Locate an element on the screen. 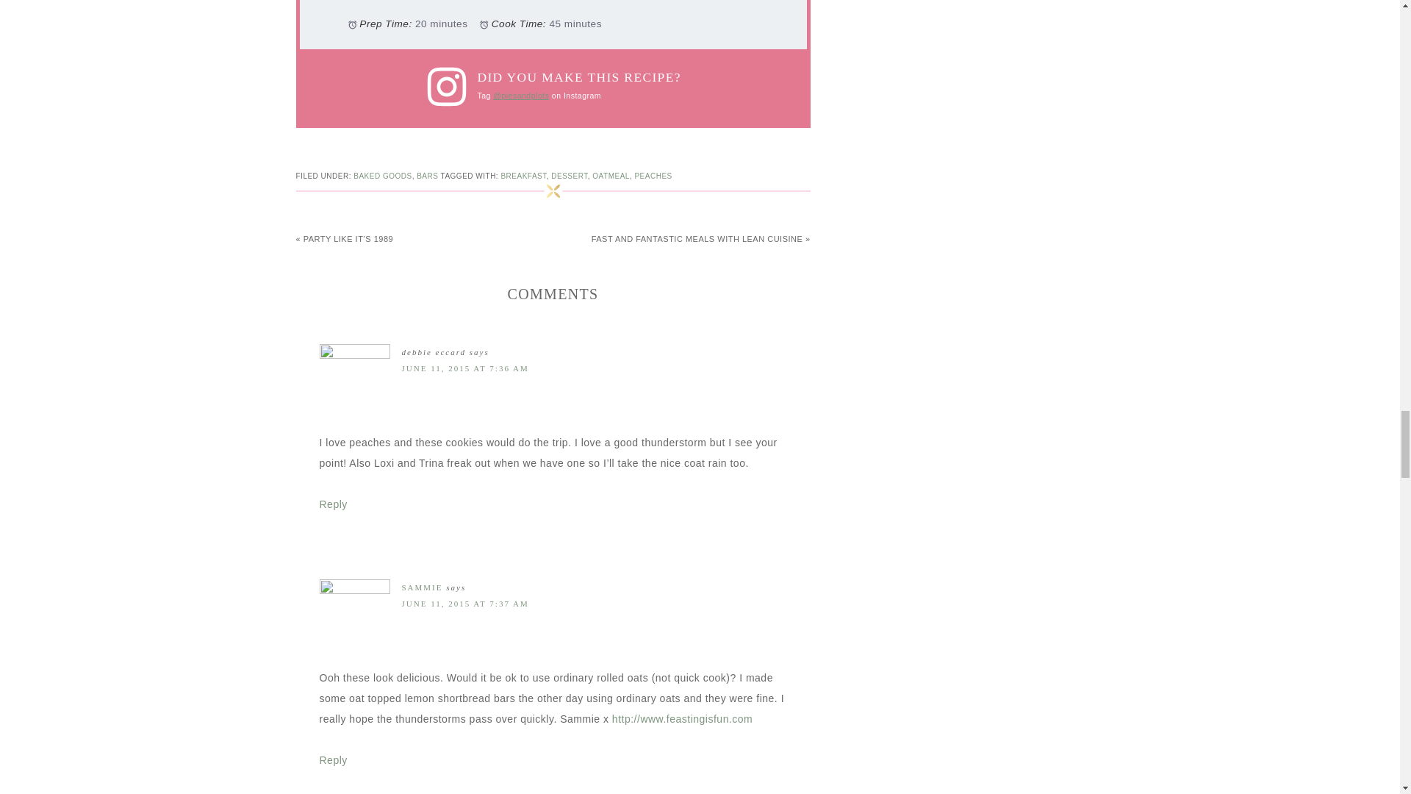 This screenshot has width=1411, height=794. DESSERT is located at coordinates (569, 176).